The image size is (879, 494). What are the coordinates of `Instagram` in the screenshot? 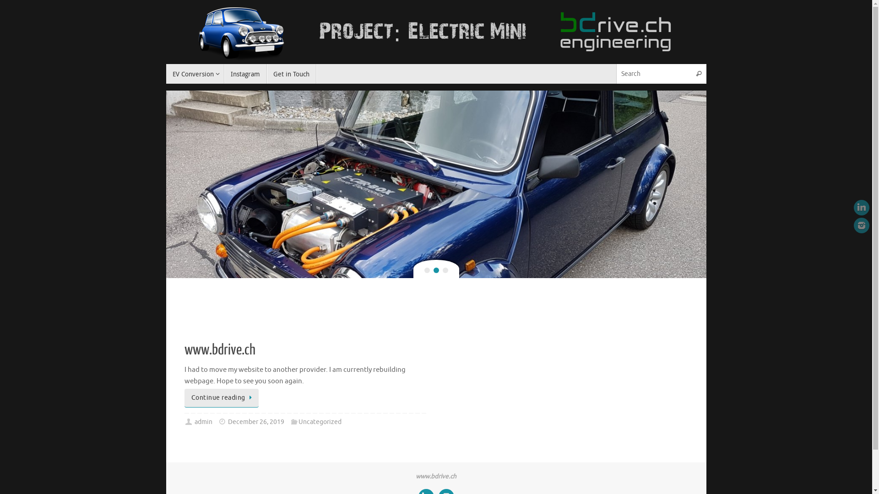 It's located at (245, 74).